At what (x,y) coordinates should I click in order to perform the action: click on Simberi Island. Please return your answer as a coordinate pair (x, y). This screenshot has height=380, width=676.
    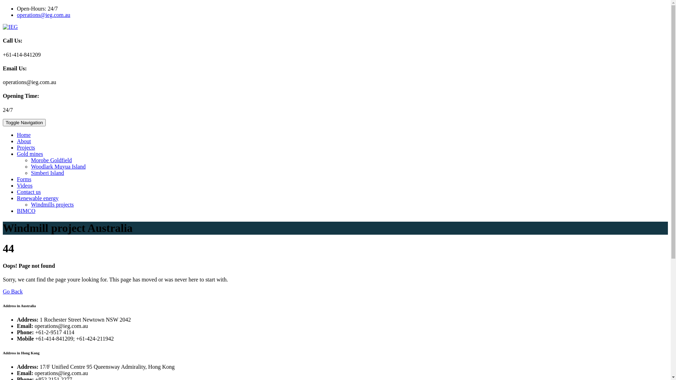
    Looking at the image, I should click on (48, 173).